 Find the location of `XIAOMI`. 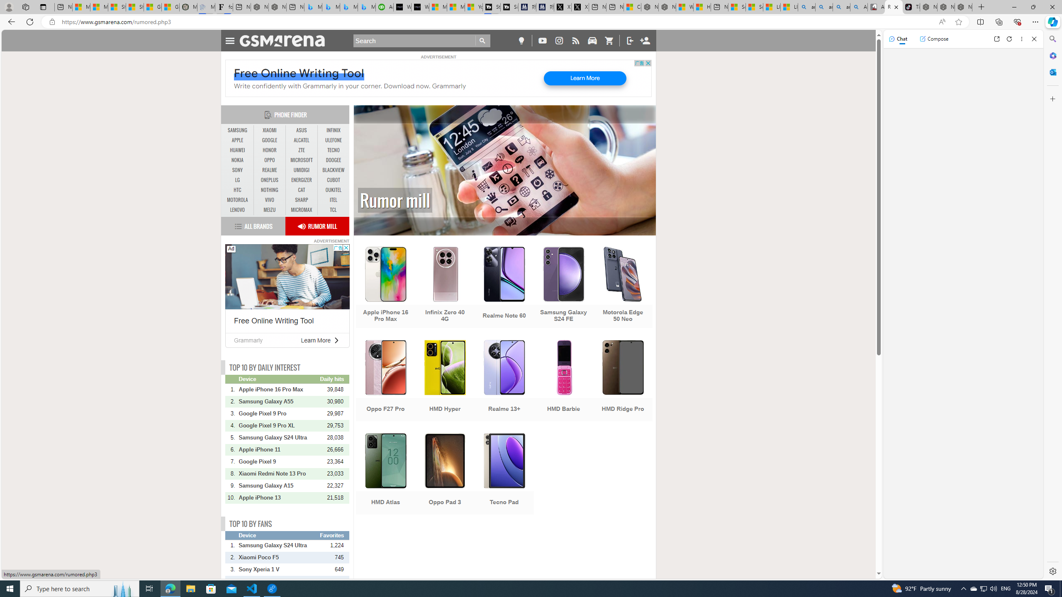

XIAOMI is located at coordinates (270, 130).